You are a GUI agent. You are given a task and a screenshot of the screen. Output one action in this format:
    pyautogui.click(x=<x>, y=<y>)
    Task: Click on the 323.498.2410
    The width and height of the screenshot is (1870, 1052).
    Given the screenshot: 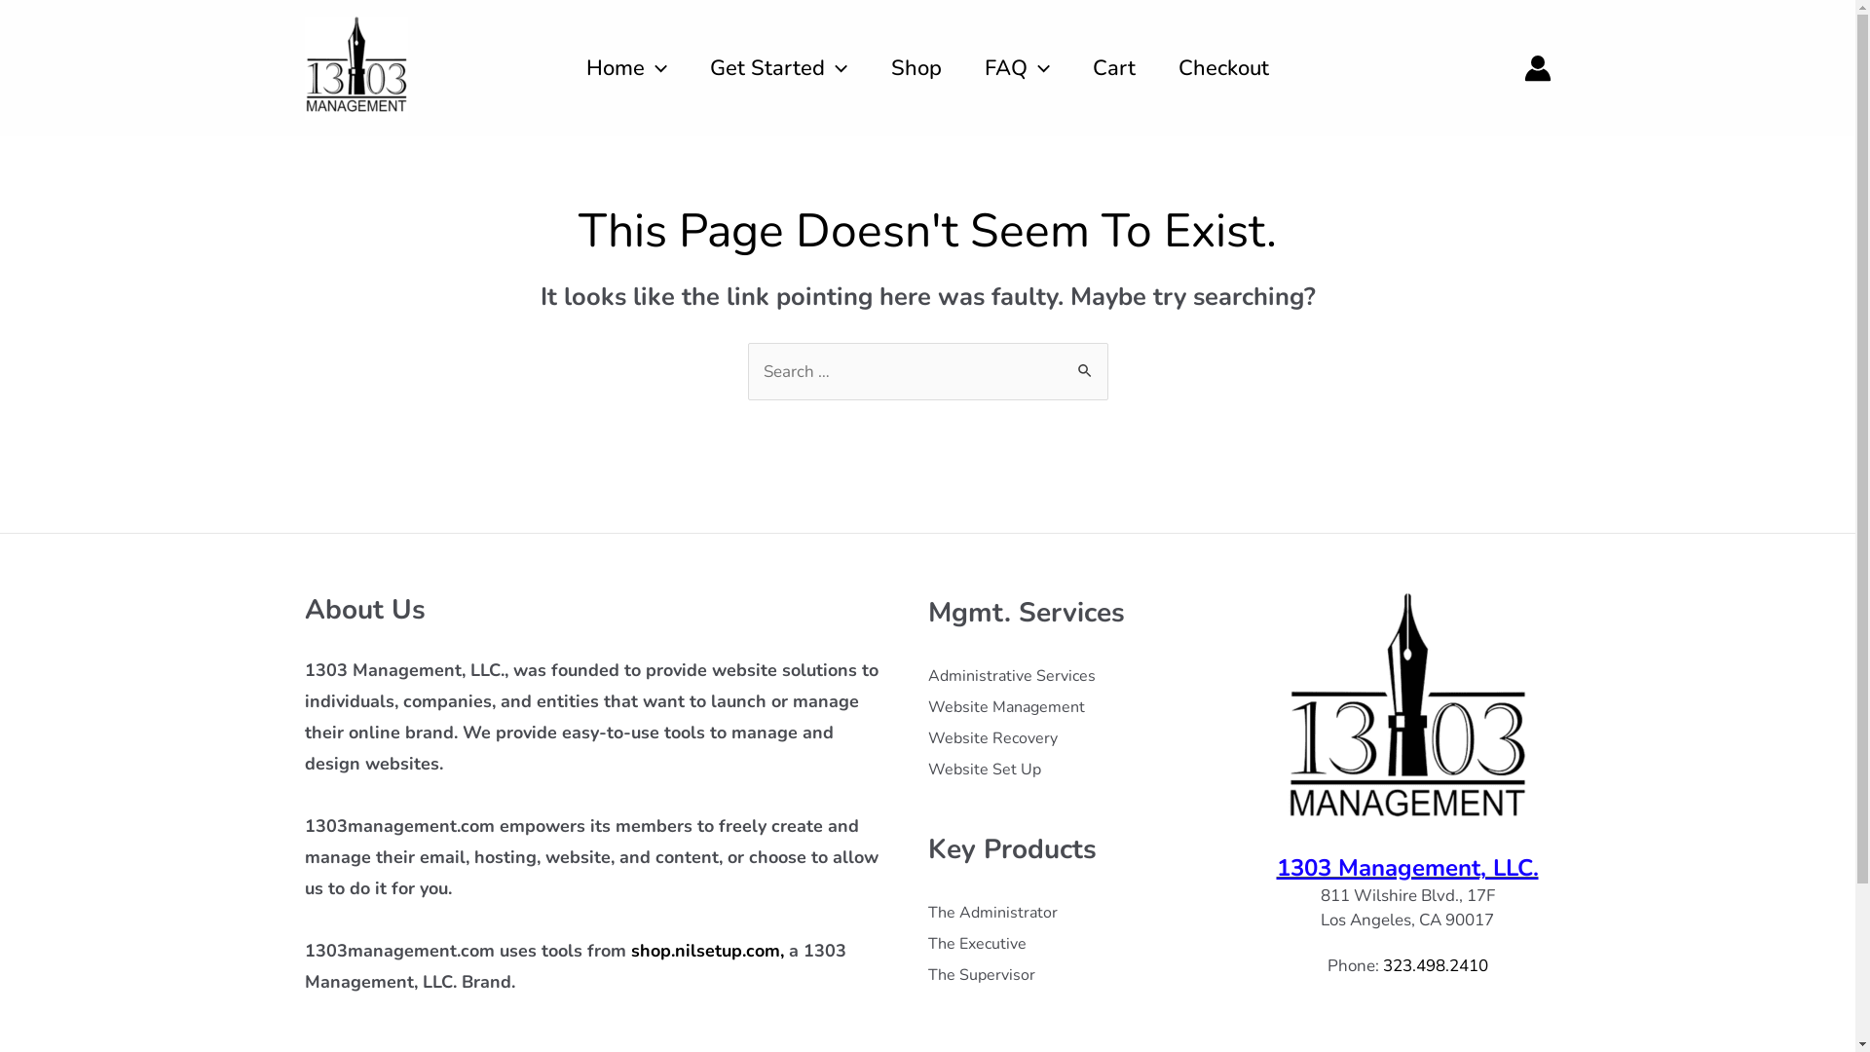 What is the action you would take?
    pyautogui.click(x=1436, y=966)
    